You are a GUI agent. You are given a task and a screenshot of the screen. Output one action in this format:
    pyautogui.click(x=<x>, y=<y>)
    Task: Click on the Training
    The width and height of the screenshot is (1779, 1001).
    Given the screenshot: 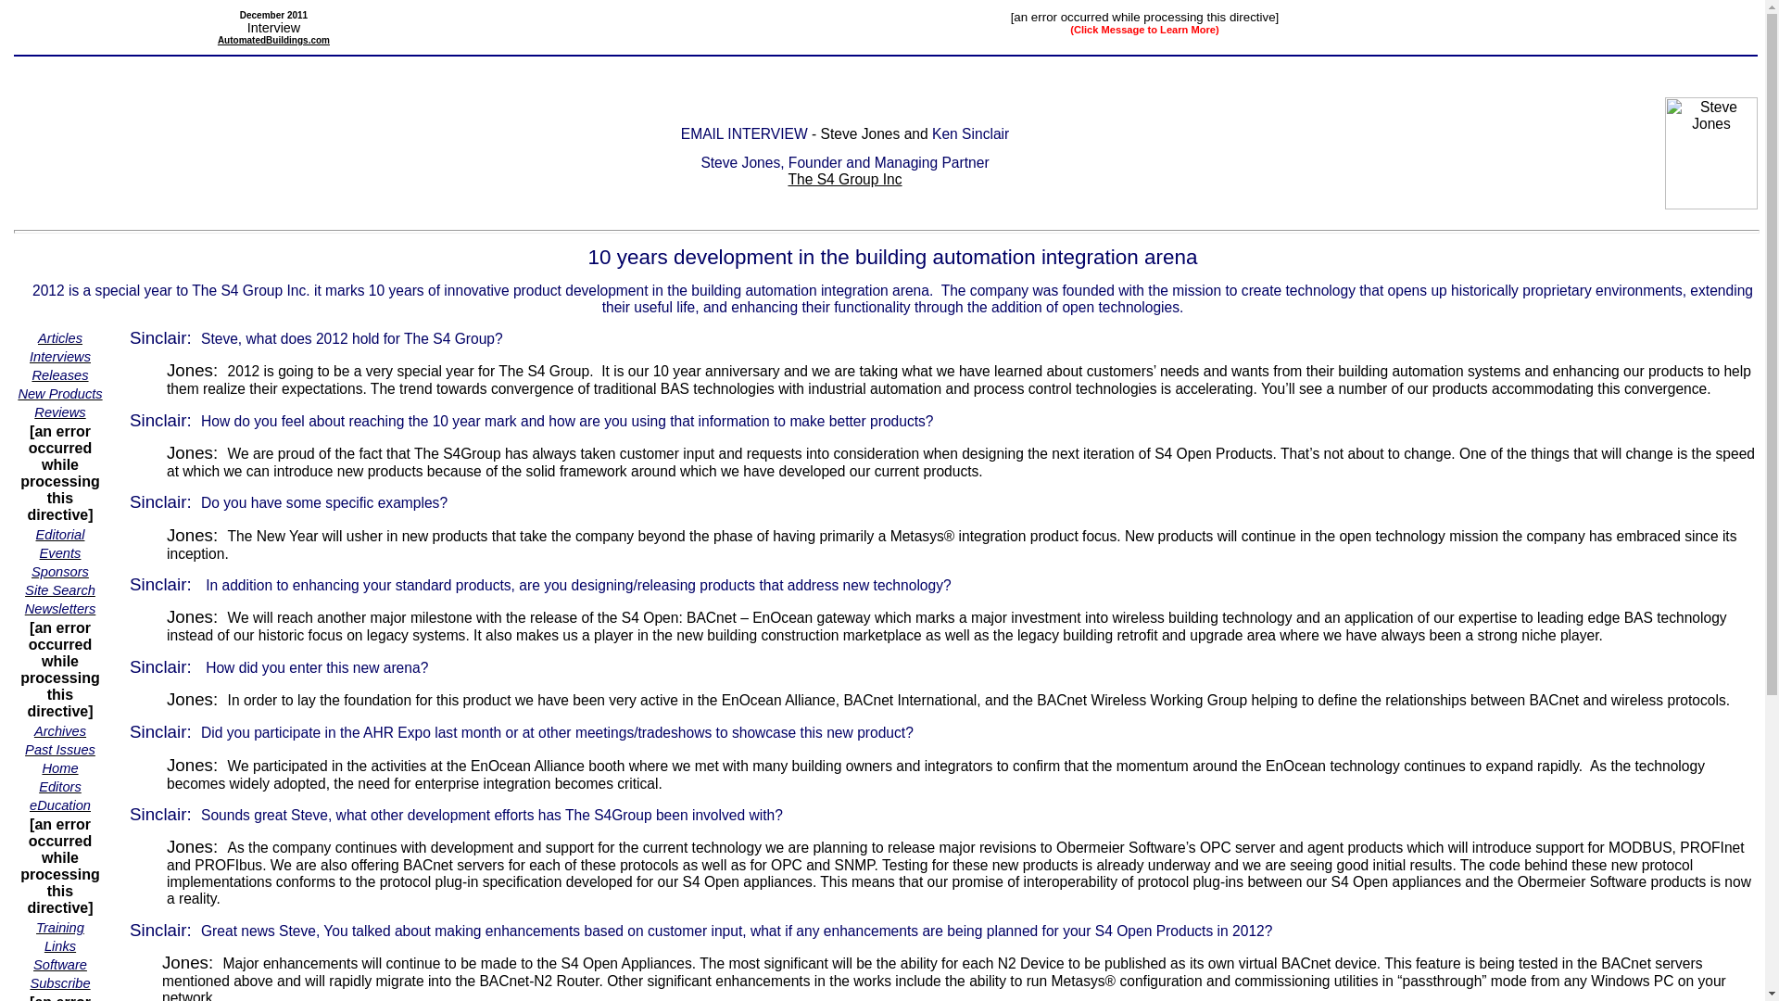 What is the action you would take?
    pyautogui.click(x=59, y=927)
    